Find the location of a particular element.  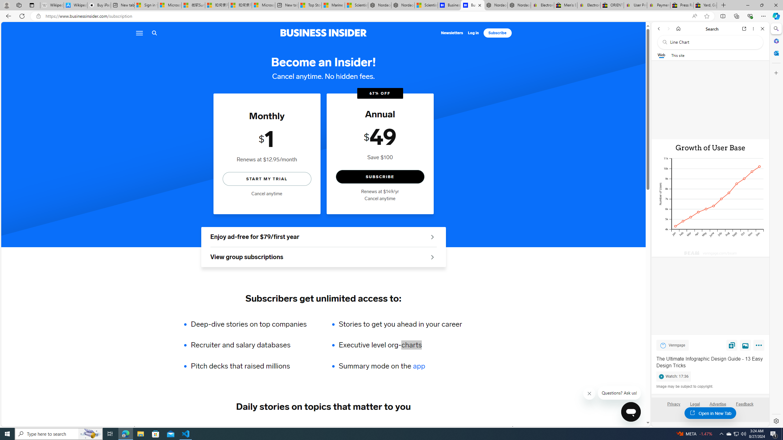

START MY TRIAL is located at coordinates (267, 178).